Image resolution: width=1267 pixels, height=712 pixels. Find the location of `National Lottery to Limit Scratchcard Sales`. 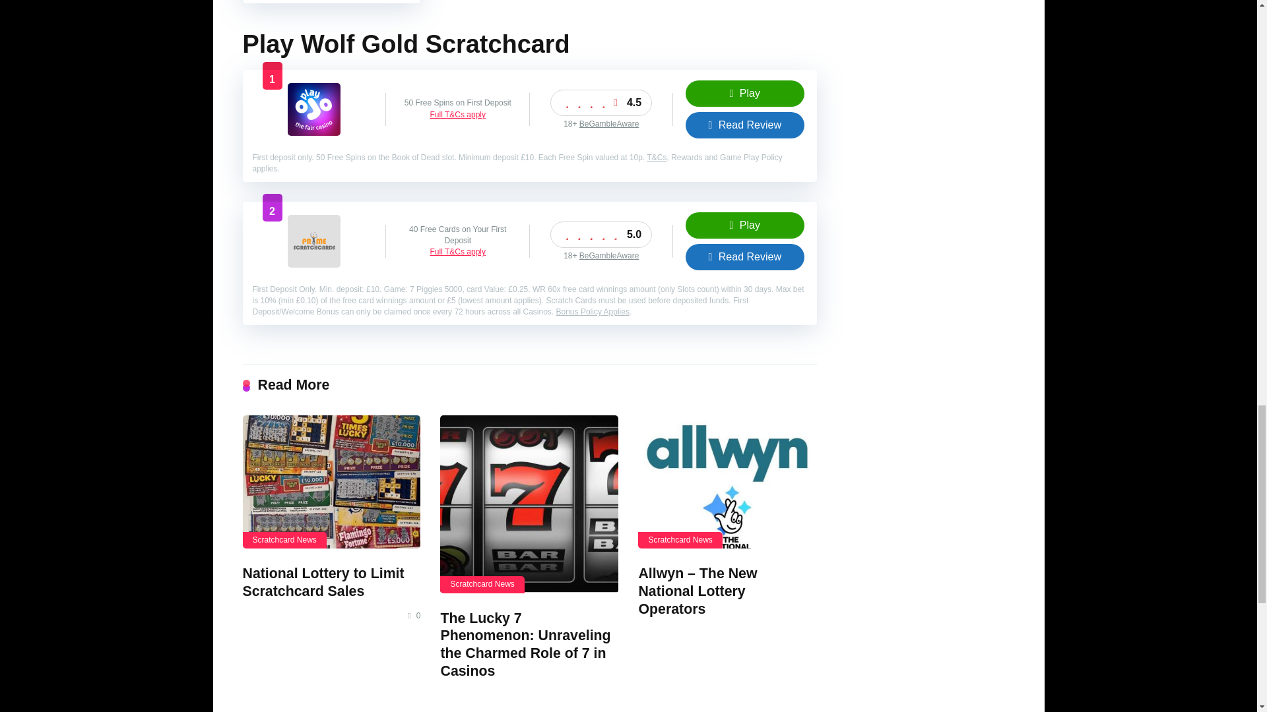

National Lottery to Limit Scratchcard Sales is located at coordinates (323, 582).